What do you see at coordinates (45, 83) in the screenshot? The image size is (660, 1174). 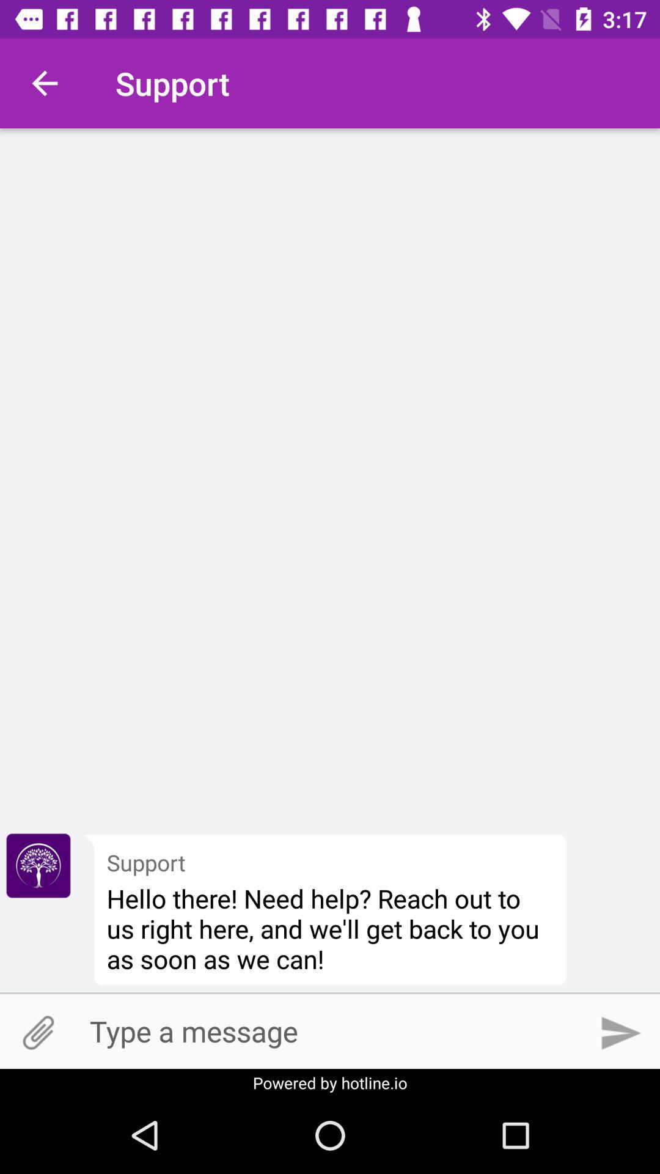 I see `press the icon next to the support item` at bounding box center [45, 83].